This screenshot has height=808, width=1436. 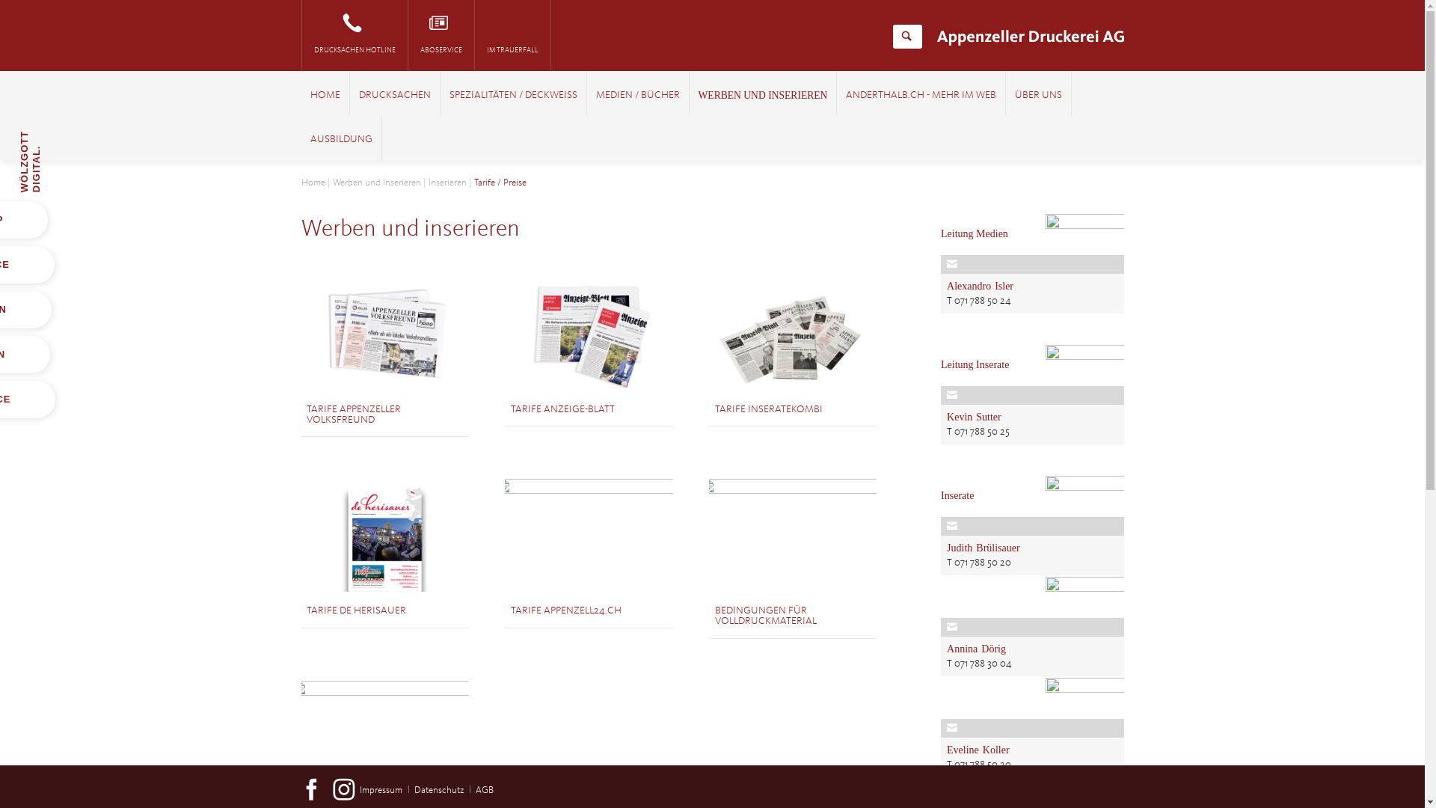 What do you see at coordinates (921, 96) in the screenshot?
I see `ANDERTHALB.CH - MEHR IM WEB` at bounding box center [921, 96].